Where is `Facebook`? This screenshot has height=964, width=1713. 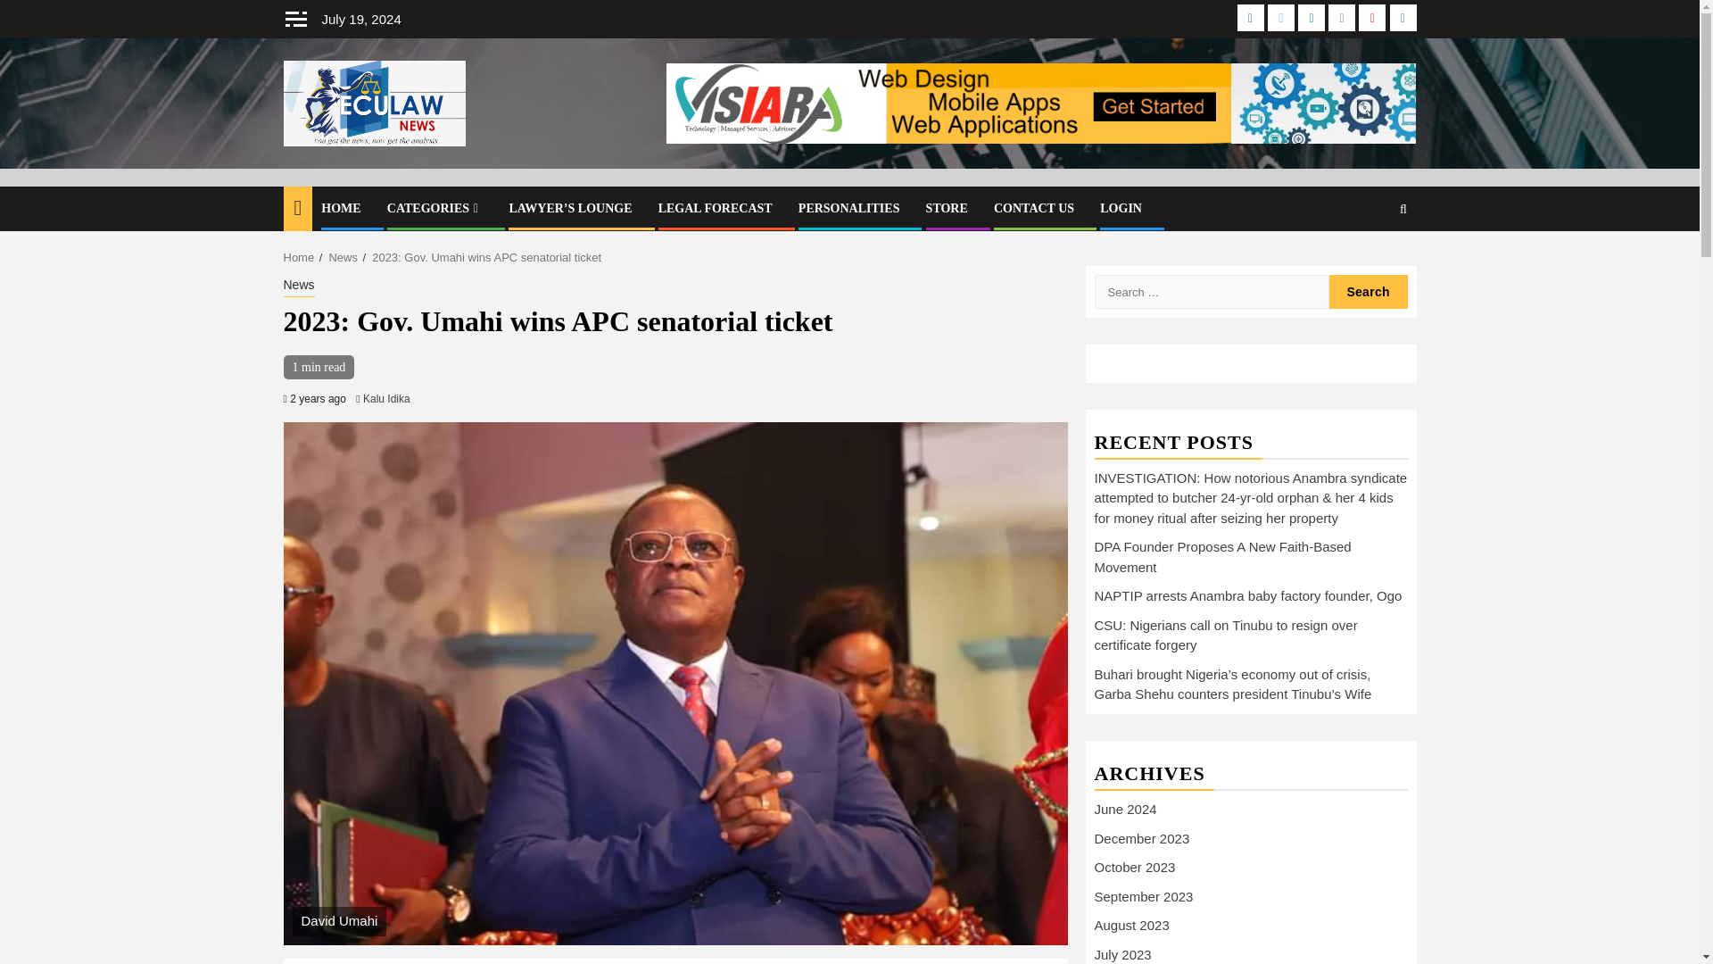 Facebook is located at coordinates (1250, 18).